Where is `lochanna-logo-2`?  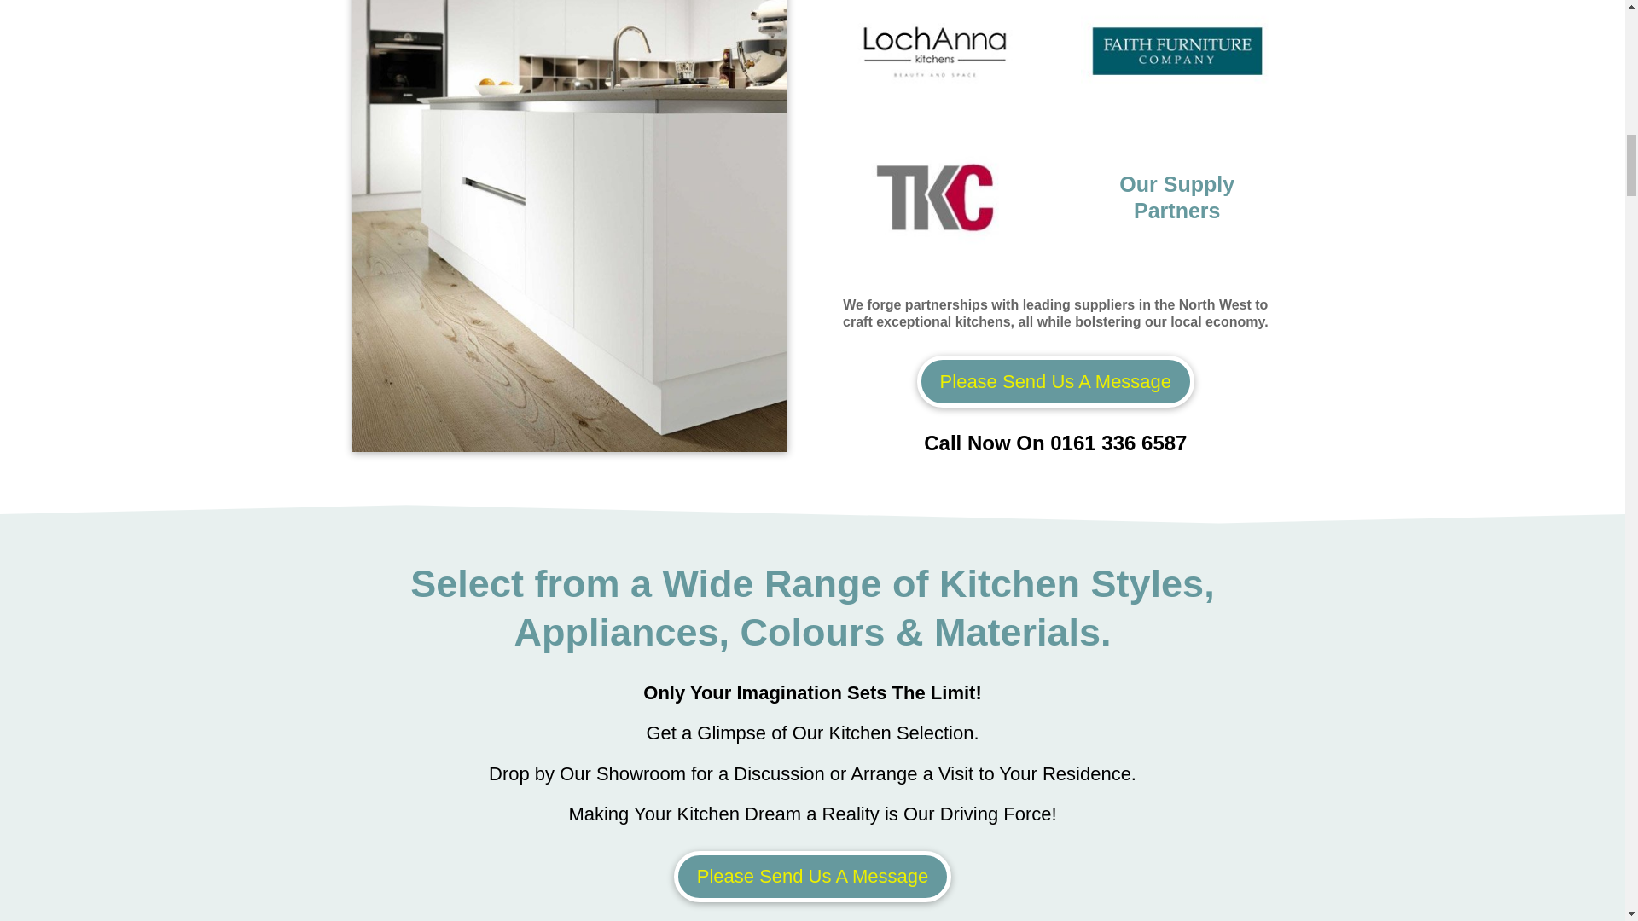 lochanna-logo-2 is located at coordinates (933, 51).